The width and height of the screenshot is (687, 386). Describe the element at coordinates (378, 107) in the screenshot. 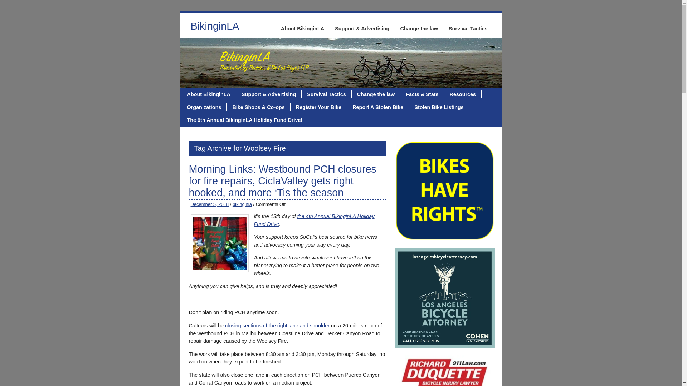

I see `Report A Stolen Bike` at that location.